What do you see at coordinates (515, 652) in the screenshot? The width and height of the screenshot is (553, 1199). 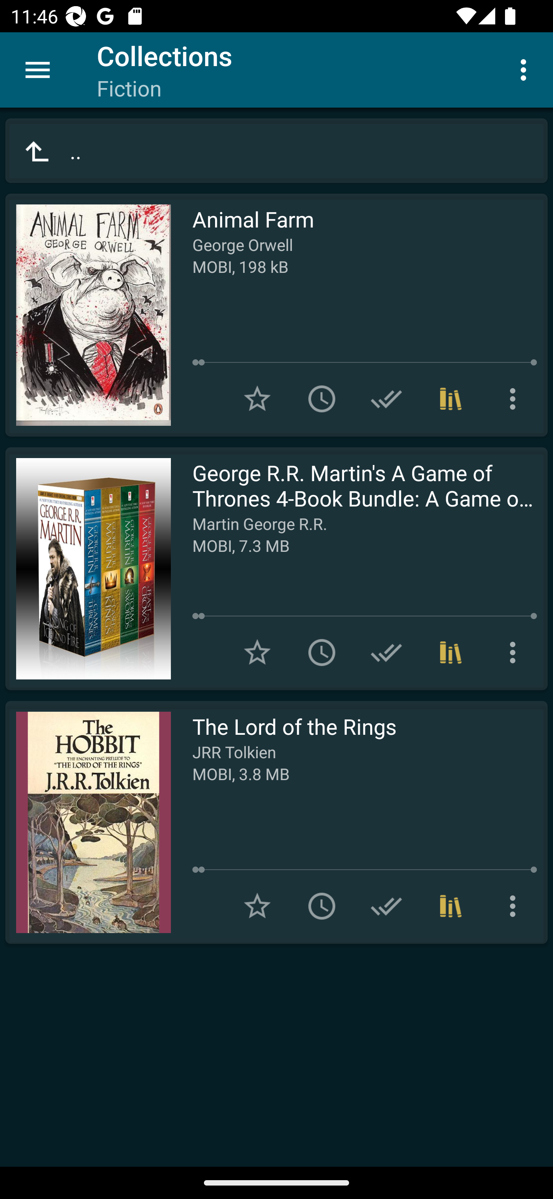 I see `More options` at bounding box center [515, 652].